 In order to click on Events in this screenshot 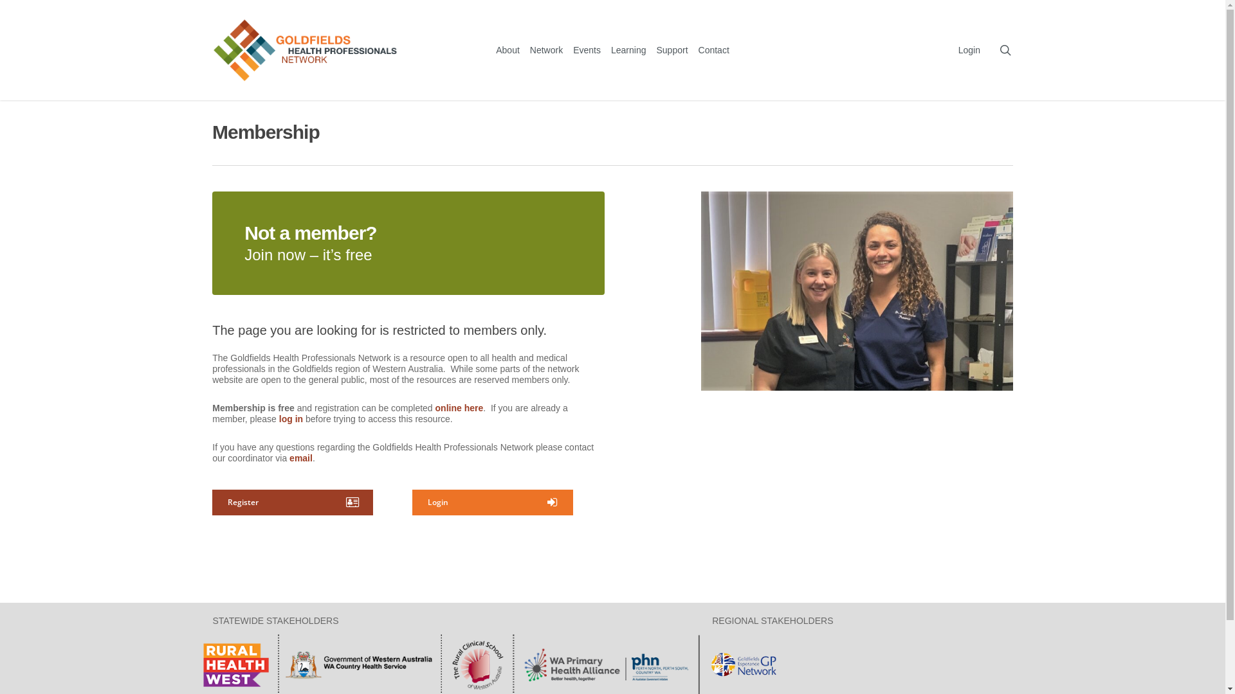, I will do `click(587, 50)`.